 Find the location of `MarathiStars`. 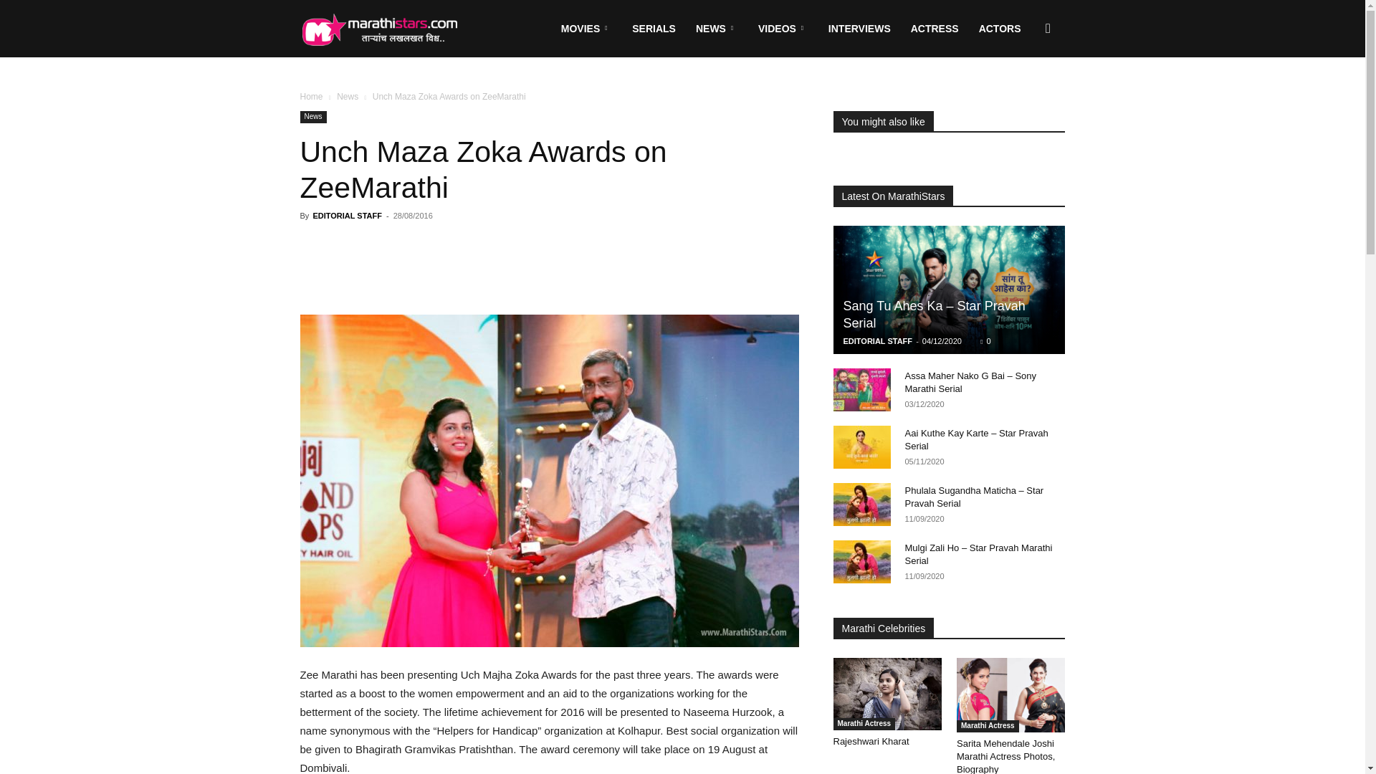

MarathiStars is located at coordinates (378, 29).